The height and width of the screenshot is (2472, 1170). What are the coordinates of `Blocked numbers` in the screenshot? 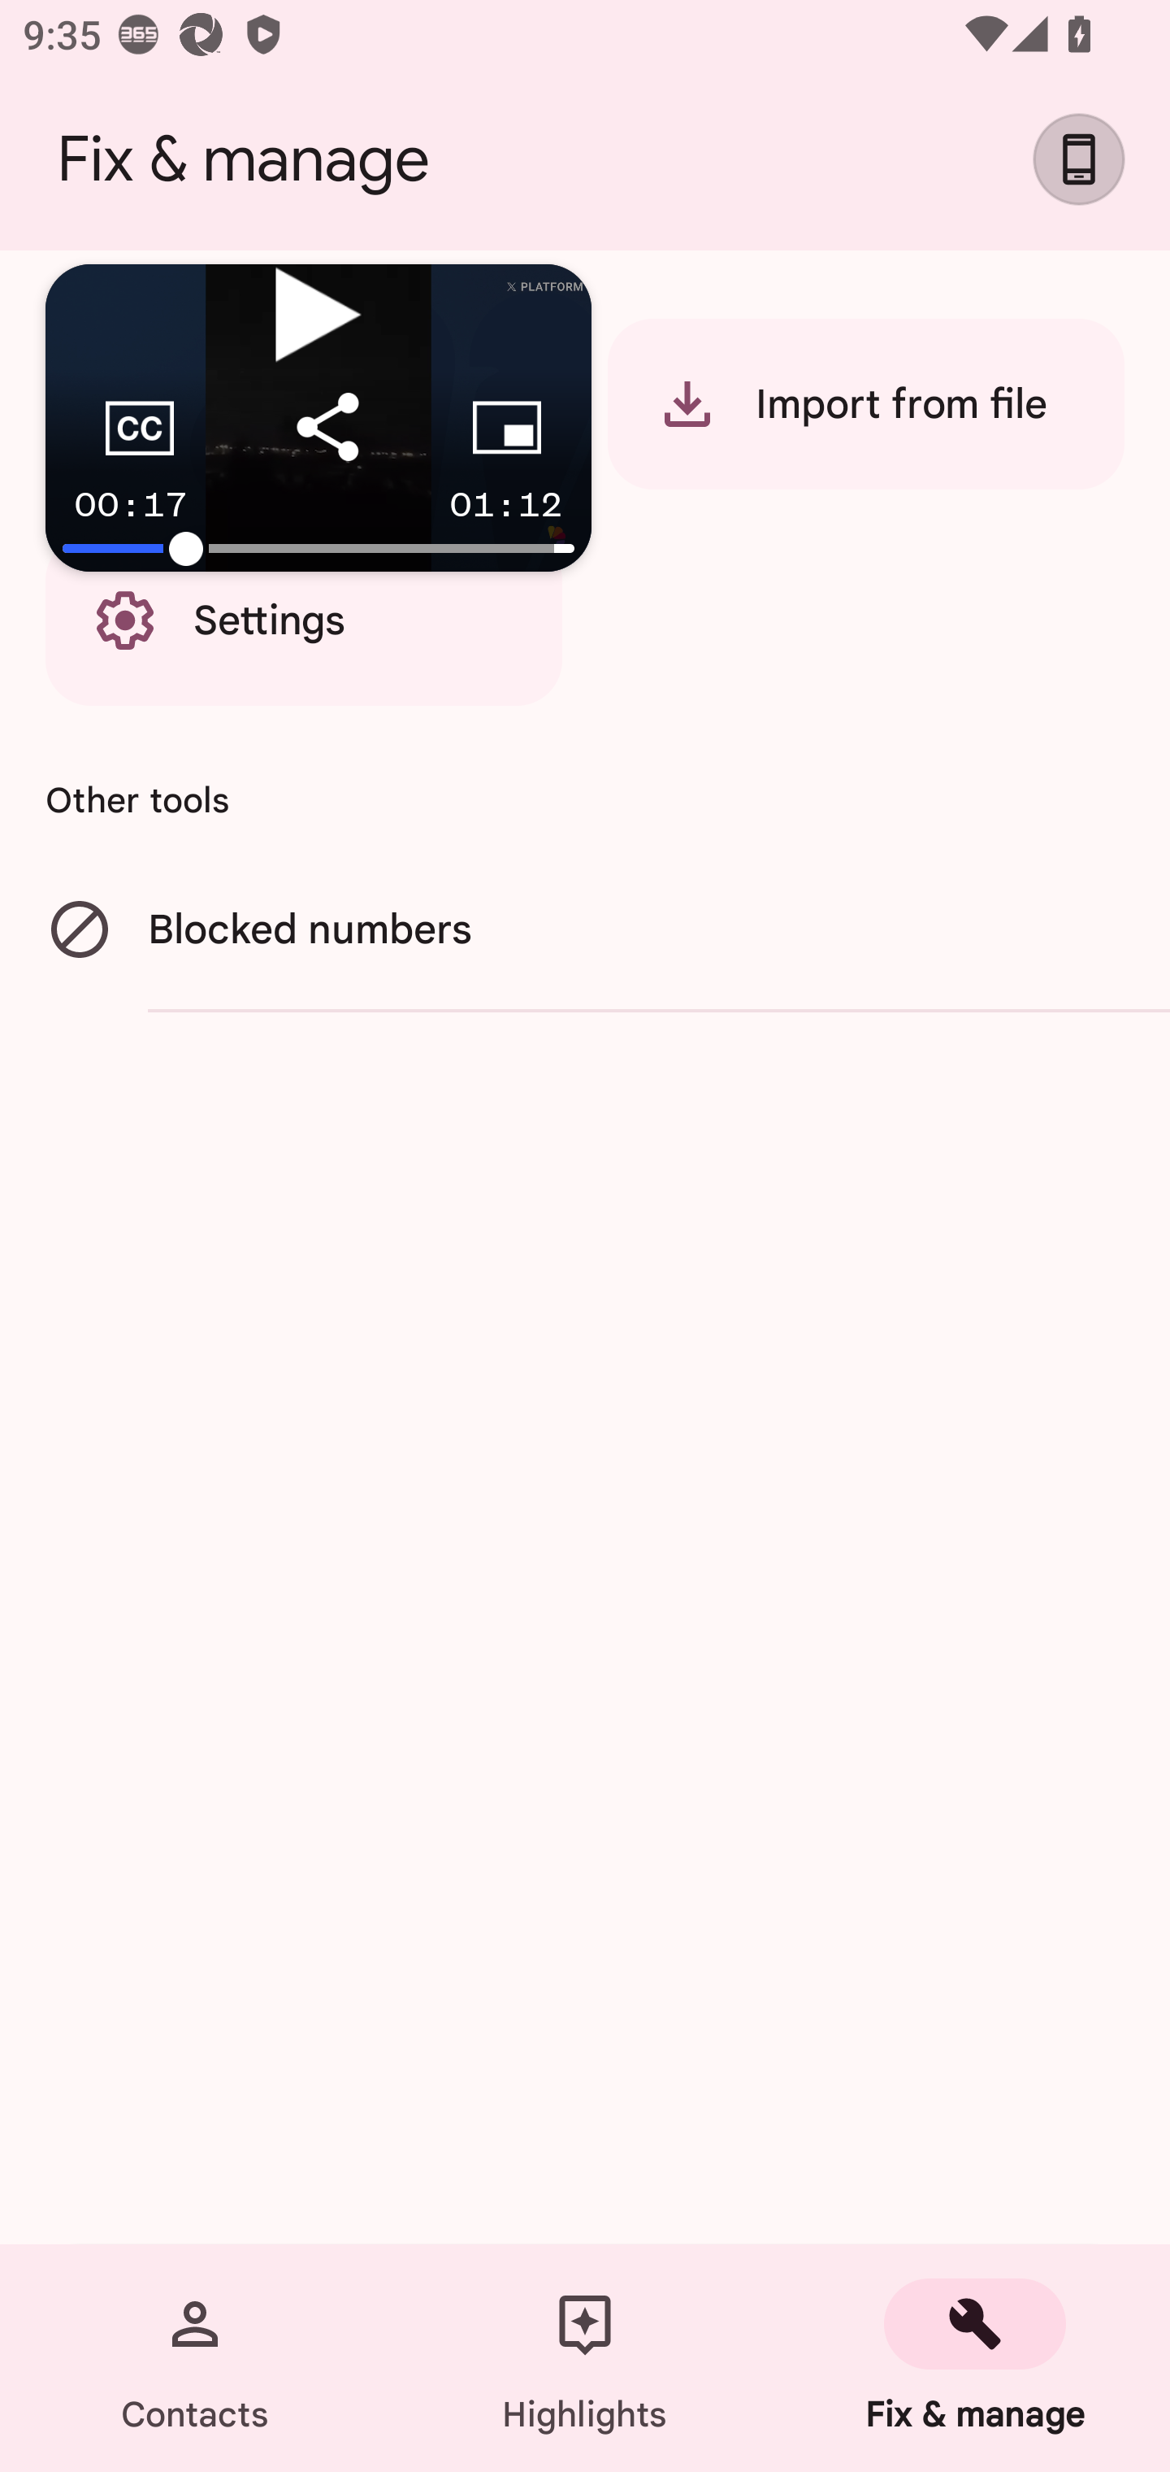 It's located at (585, 932).